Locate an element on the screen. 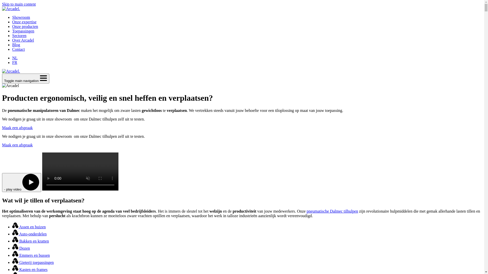 Image resolution: width=488 pixels, height=274 pixels. Emmers en bussen is located at coordinates (31, 255).